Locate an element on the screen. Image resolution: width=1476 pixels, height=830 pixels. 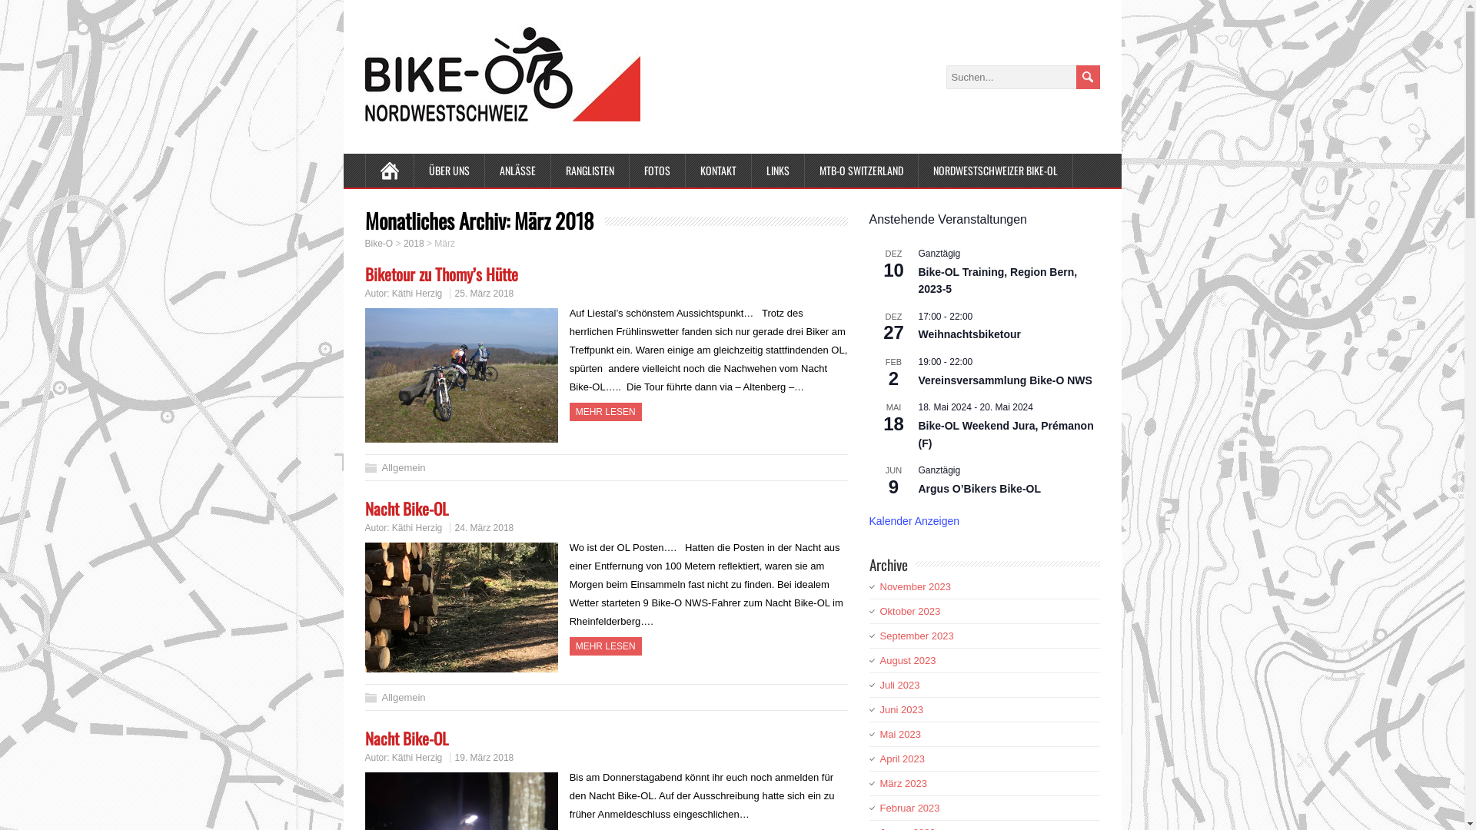
Bike-O is located at coordinates (378, 244).